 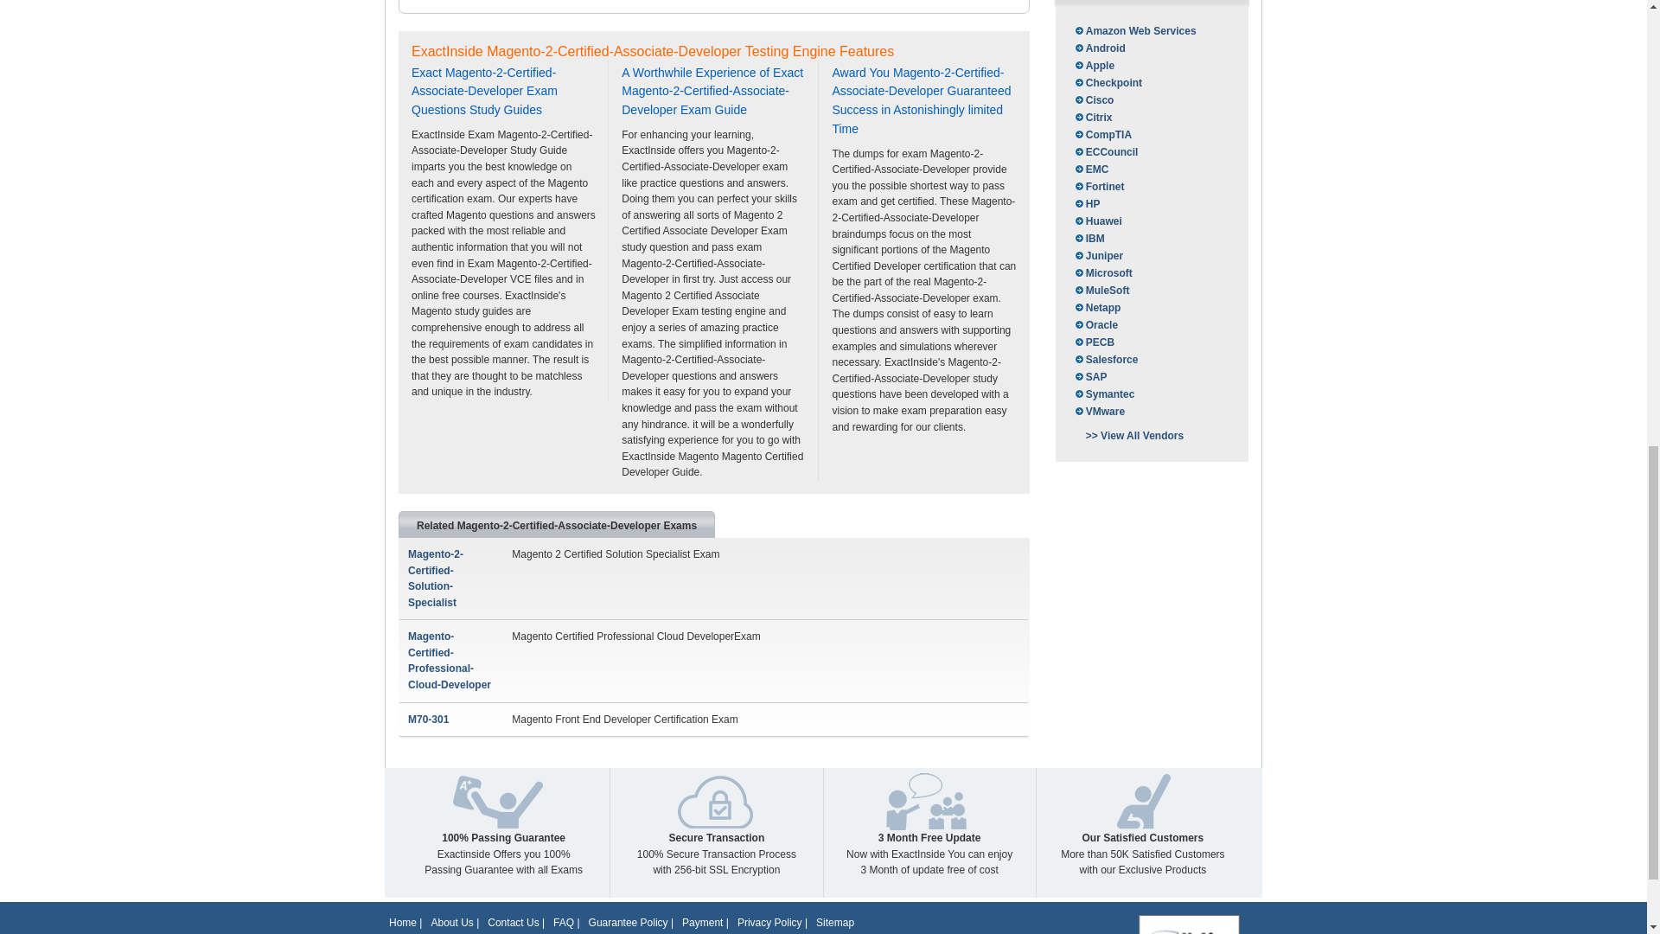 What do you see at coordinates (1107, 83) in the screenshot?
I see `Checkpoint` at bounding box center [1107, 83].